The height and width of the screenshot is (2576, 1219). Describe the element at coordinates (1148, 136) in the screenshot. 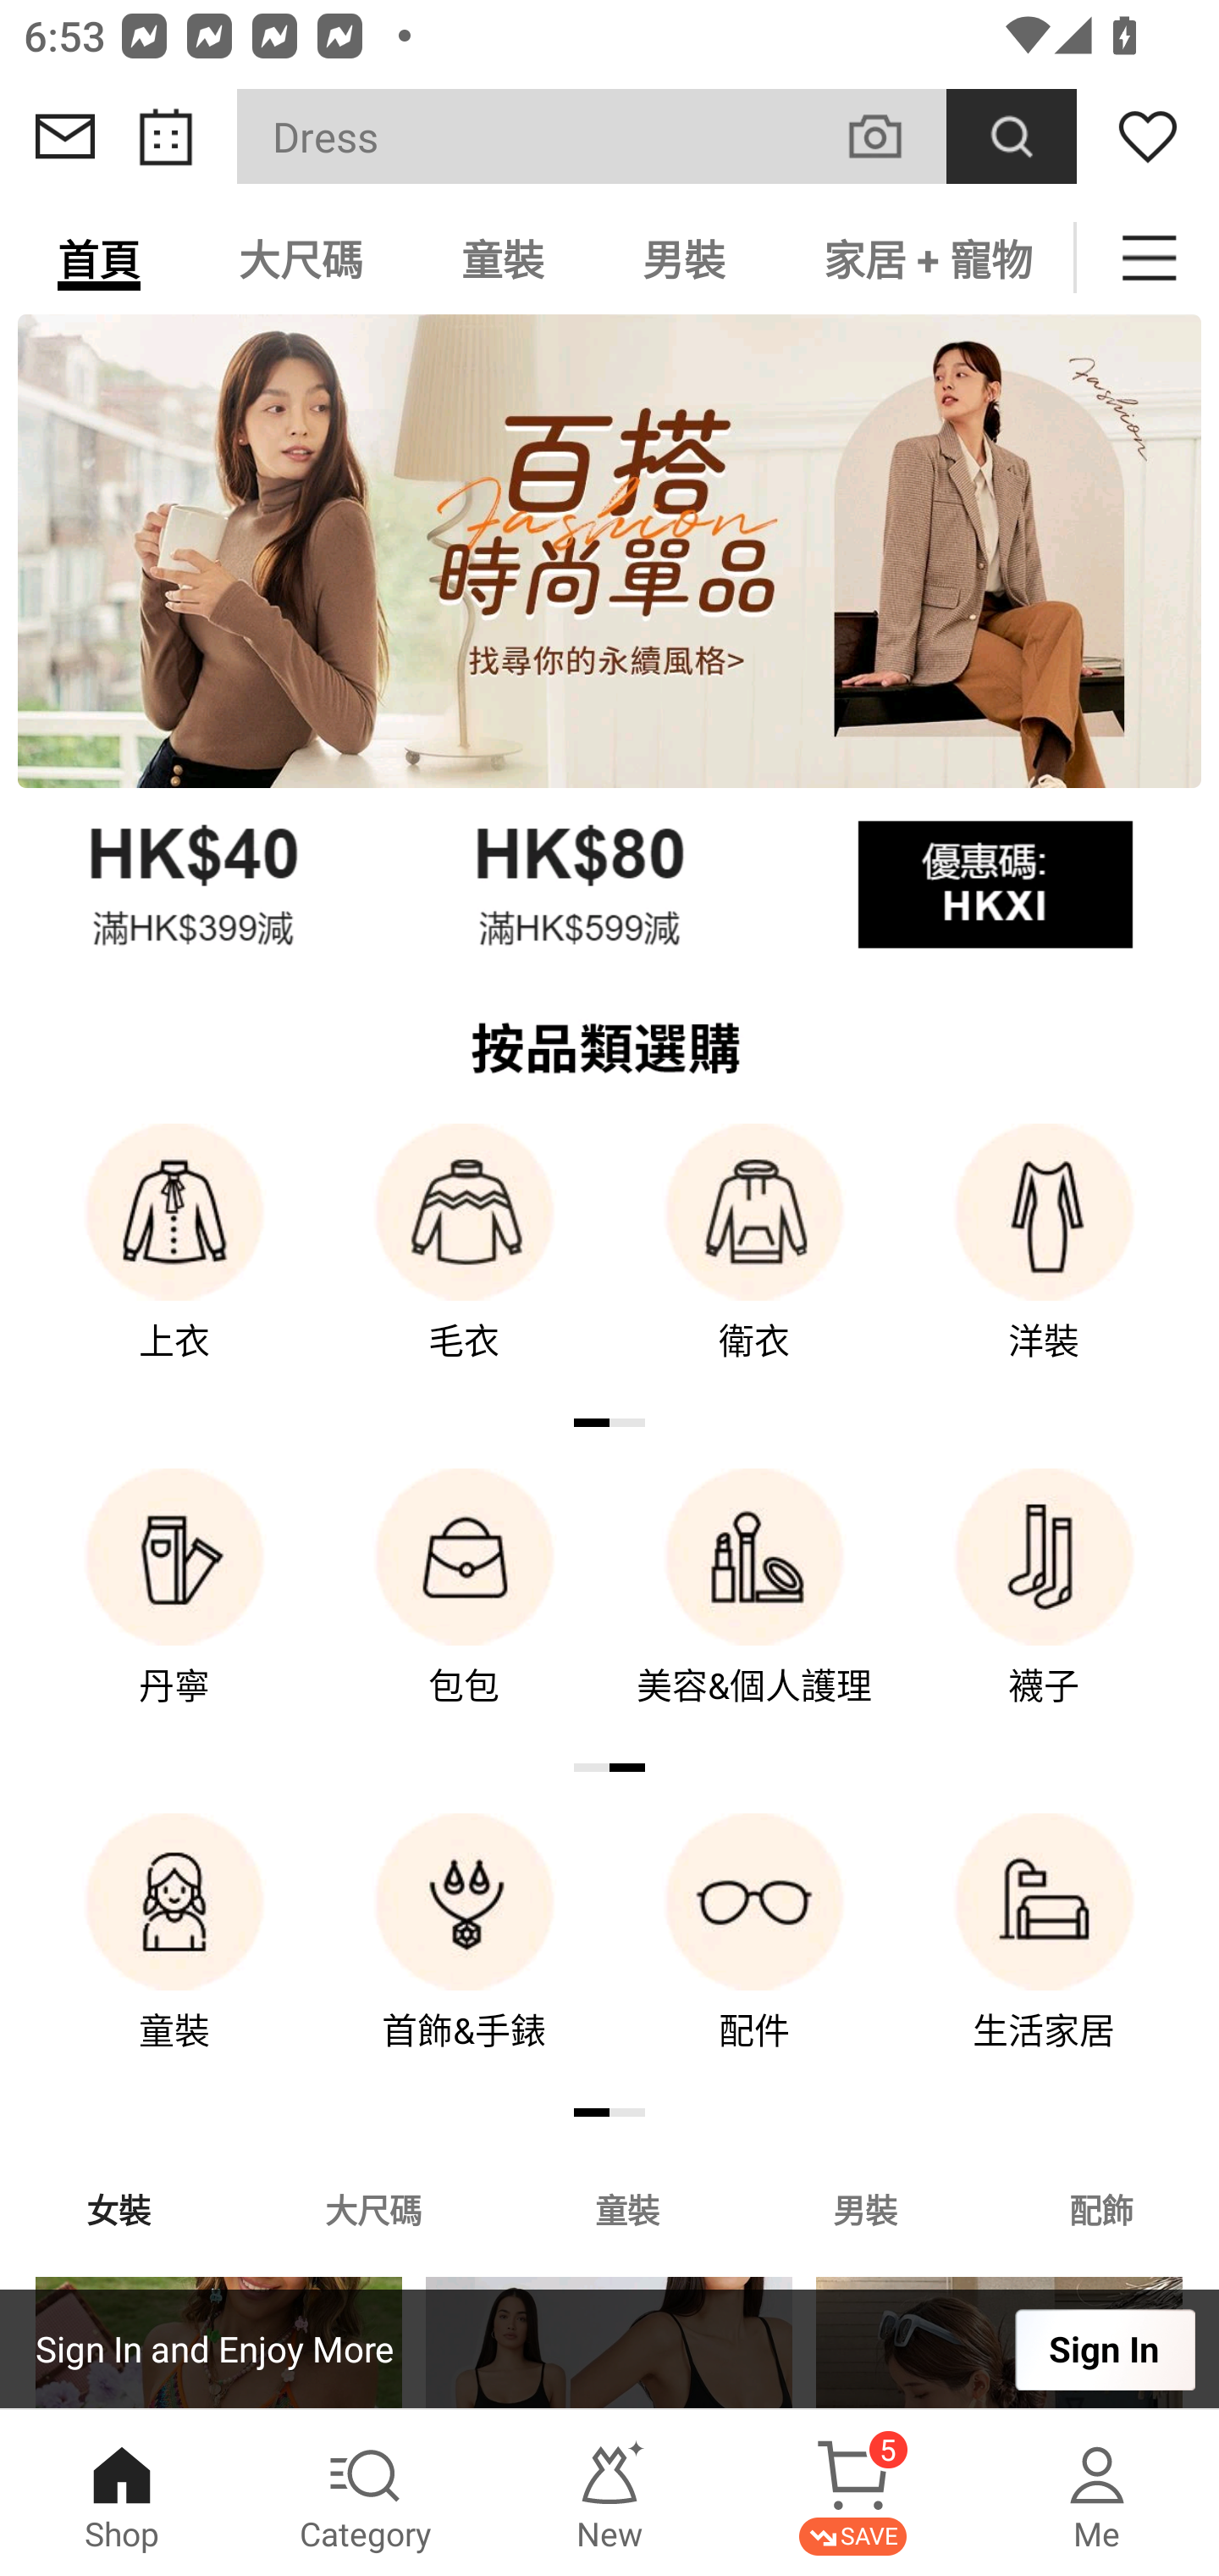

I see `Wishlist` at that location.